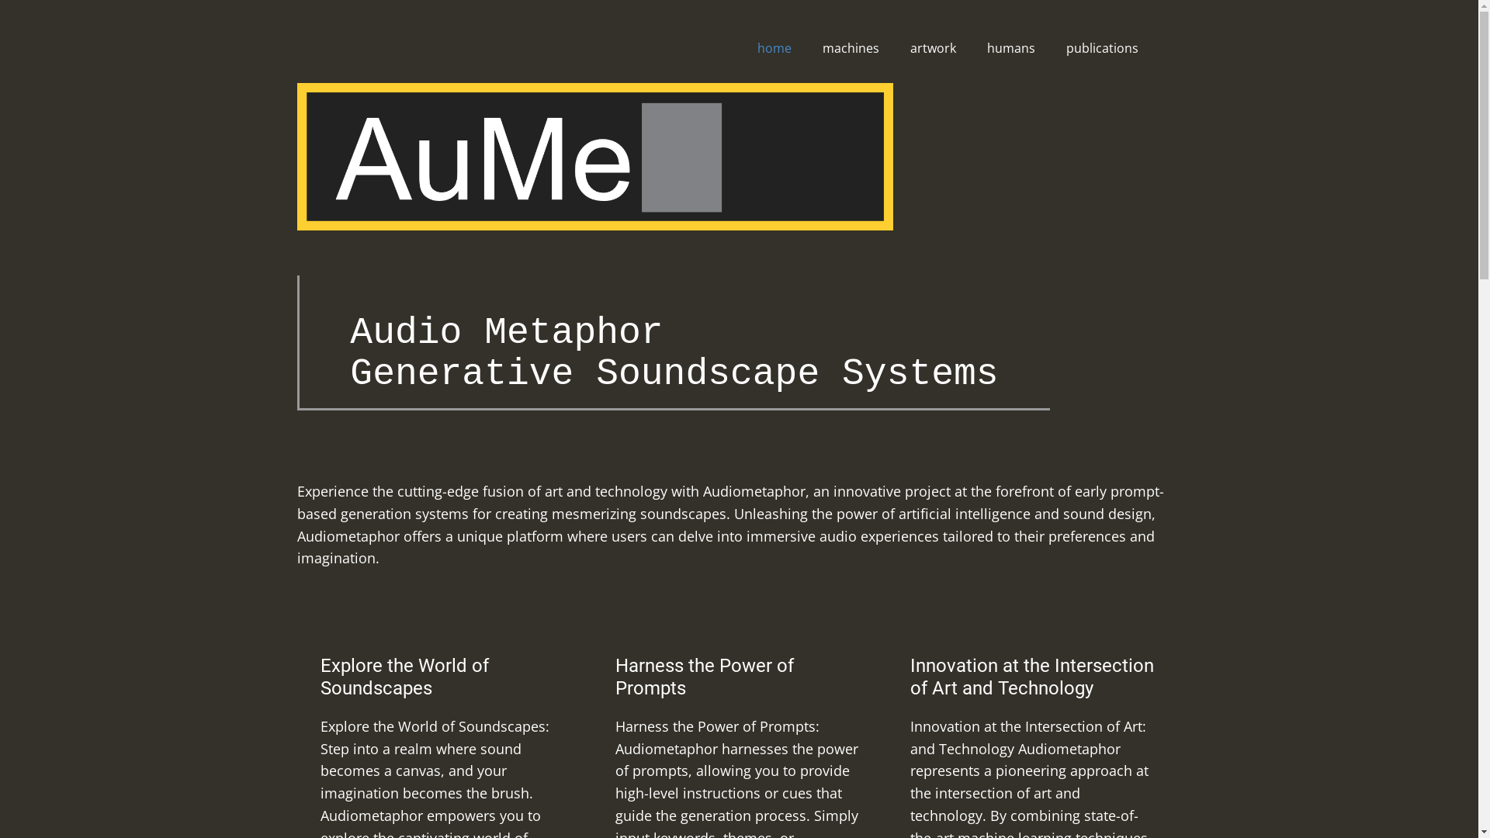 The width and height of the screenshot is (1490, 838). What do you see at coordinates (851, 48) in the screenshot?
I see `machines` at bounding box center [851, 48].